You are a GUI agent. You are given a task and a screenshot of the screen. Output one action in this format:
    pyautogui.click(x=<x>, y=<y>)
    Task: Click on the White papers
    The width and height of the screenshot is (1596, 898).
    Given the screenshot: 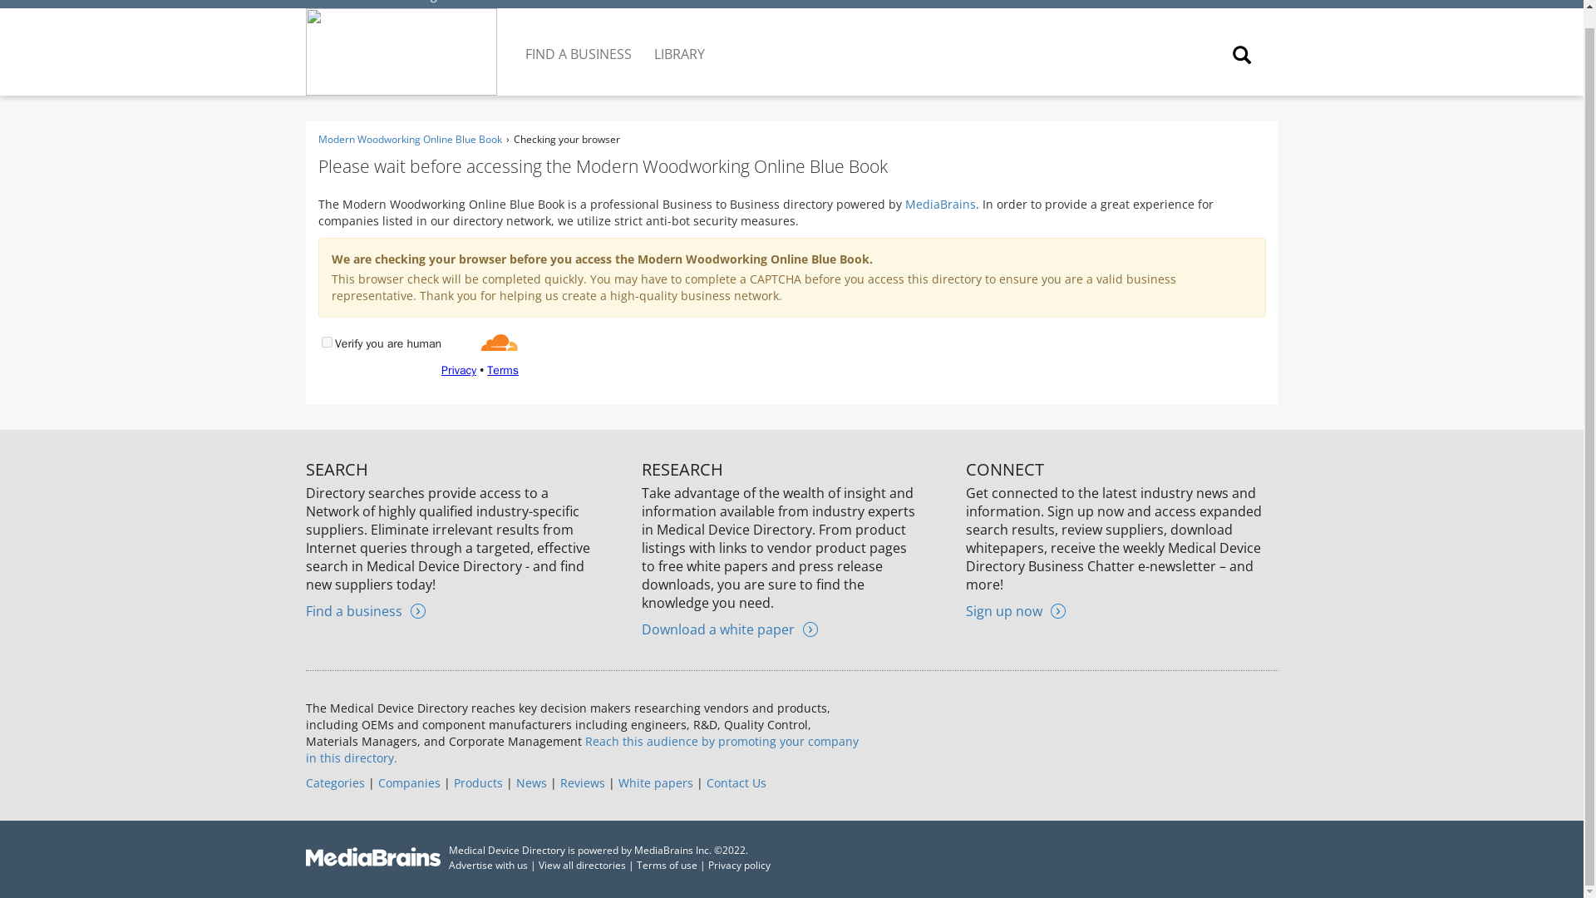 What is the action you would take?
    pyautogui.click(x=655, y=783)
    